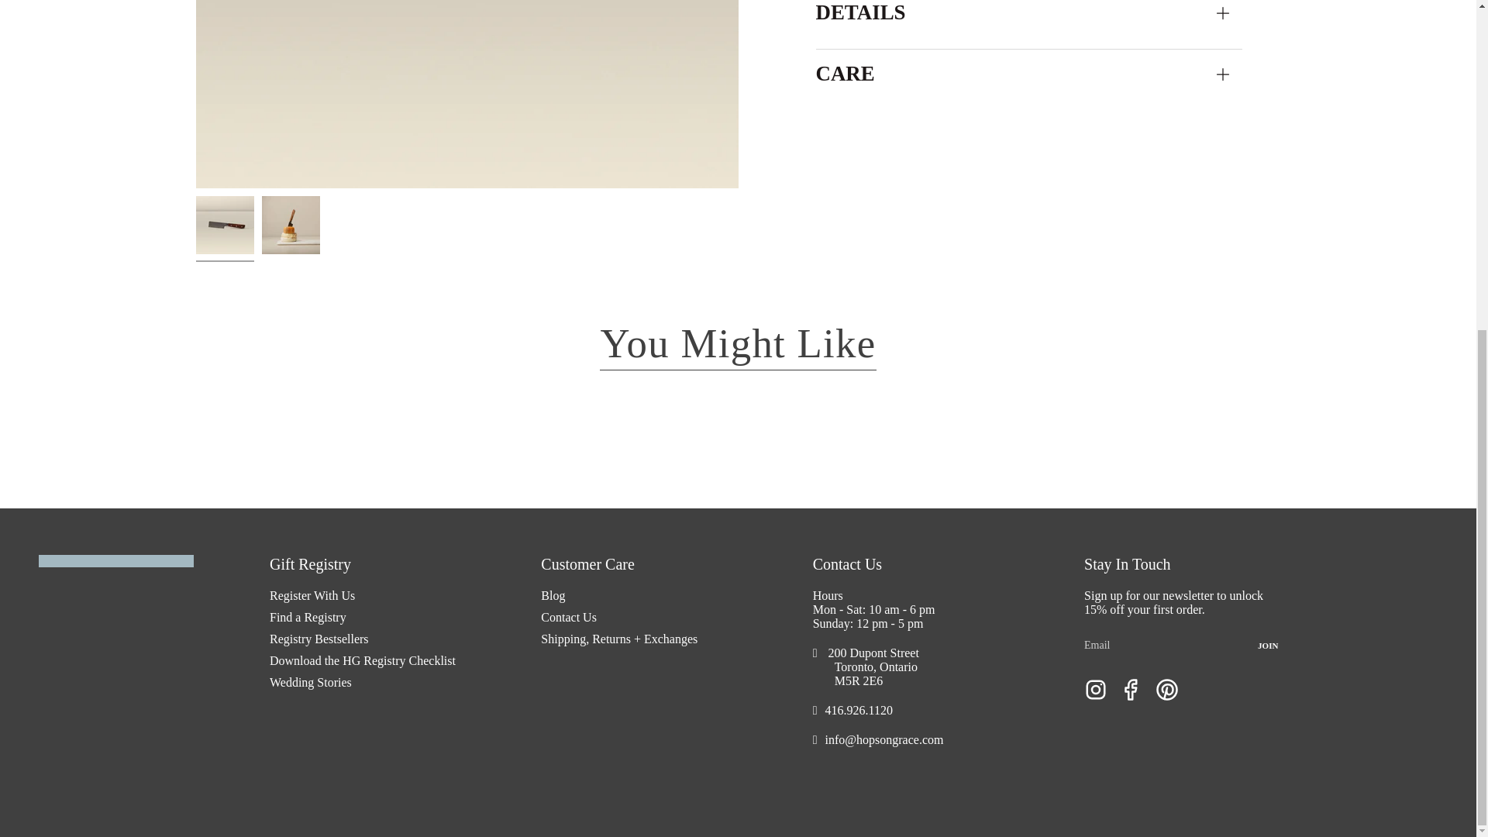 The height and width of the screenshot is (837, 1488). Describe the element at coordinates (1096, 688) in the screenshot. I see `HOPSON GRACE on Instagram` at that location.